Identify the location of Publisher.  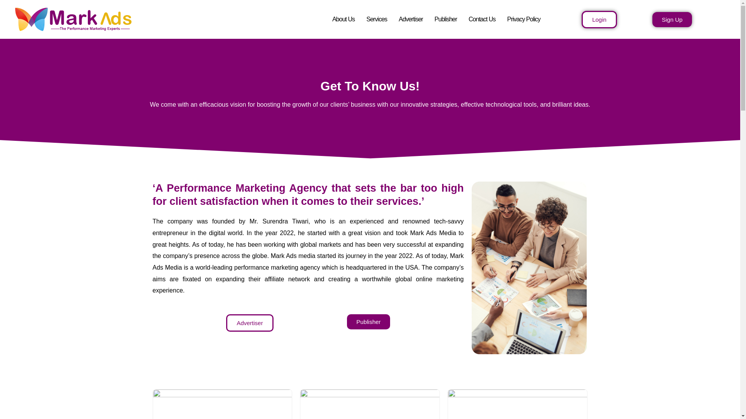
(445, 19).